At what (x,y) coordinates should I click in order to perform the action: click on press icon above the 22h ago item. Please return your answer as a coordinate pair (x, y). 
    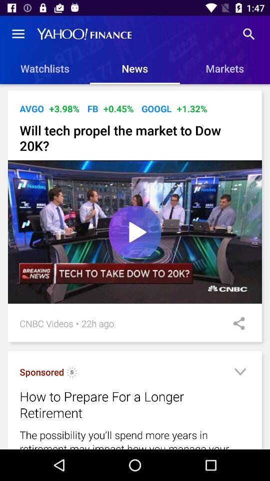
    Looking at the image, I should click on (135, 231).